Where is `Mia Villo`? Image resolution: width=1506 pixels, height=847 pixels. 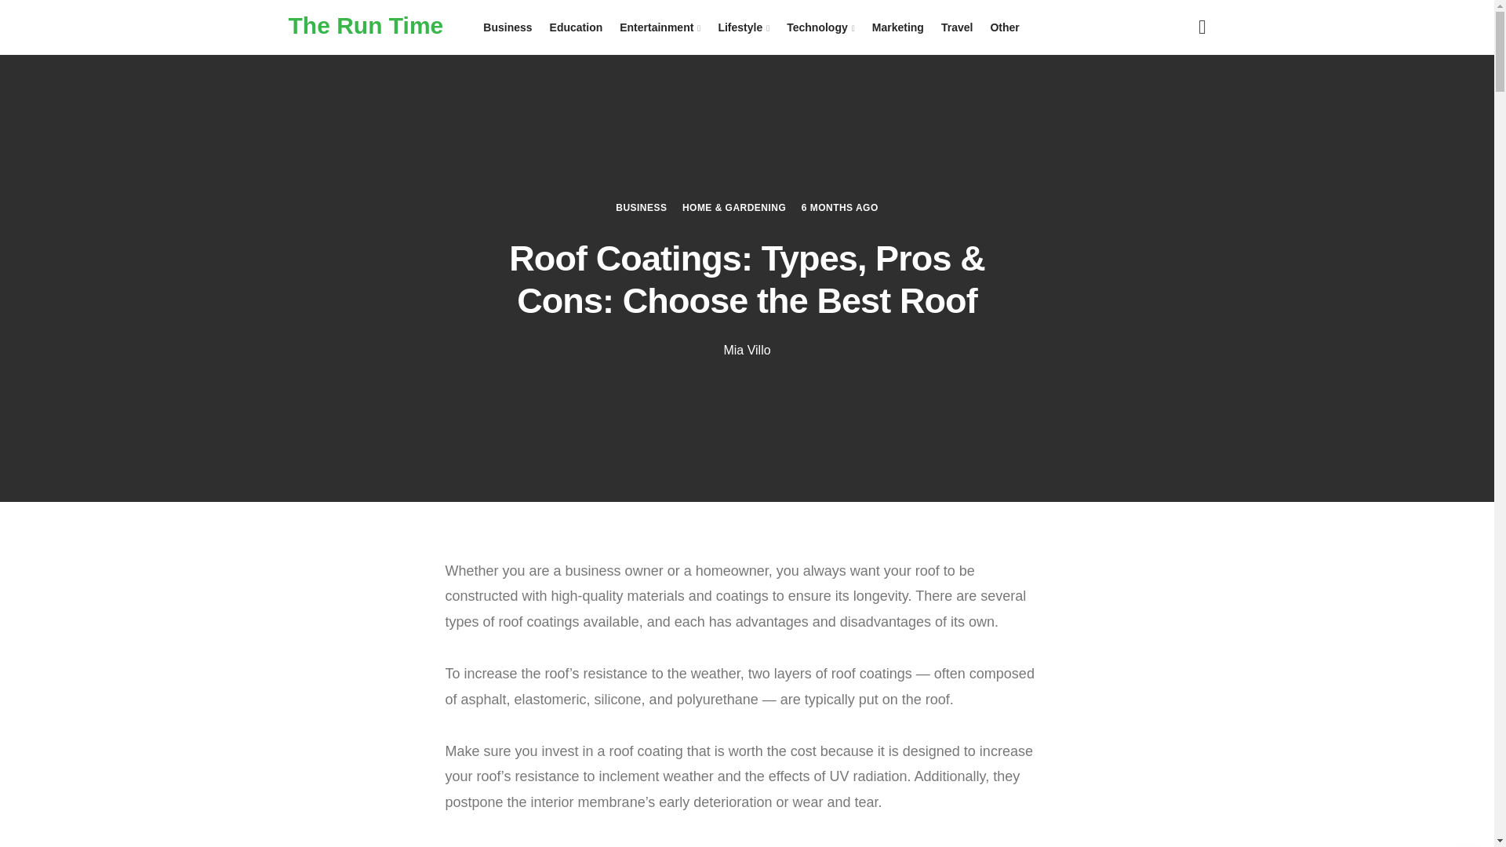
Mia Villo is located at coordinates (746, 350).